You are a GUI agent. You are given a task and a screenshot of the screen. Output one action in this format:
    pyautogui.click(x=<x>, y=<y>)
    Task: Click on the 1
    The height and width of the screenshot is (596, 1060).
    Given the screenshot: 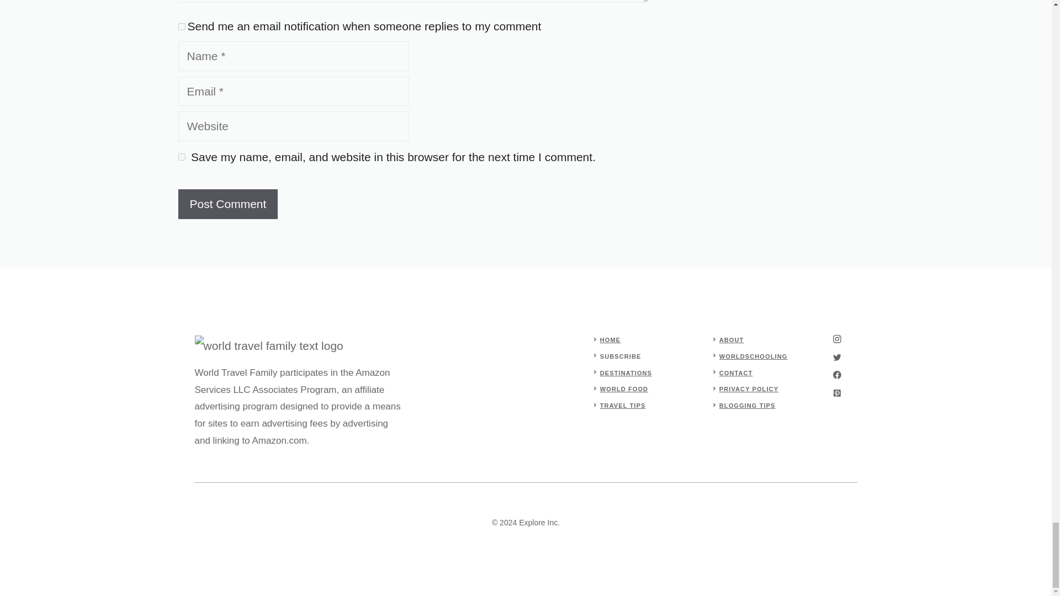 What is the action you would take?
    pyautogui.click(x=181, y=26)
    